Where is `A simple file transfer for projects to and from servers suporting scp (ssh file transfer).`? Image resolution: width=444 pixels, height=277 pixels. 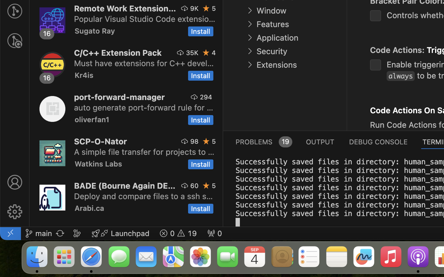 A simple file transfer for projects to and from servers suporting scp (ssh file transfer). is located at coordinates (144, 152).